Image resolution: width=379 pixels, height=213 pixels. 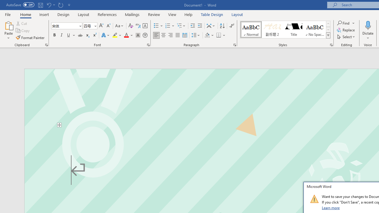 I want to click on Learn more, so click(x=331, y=208).